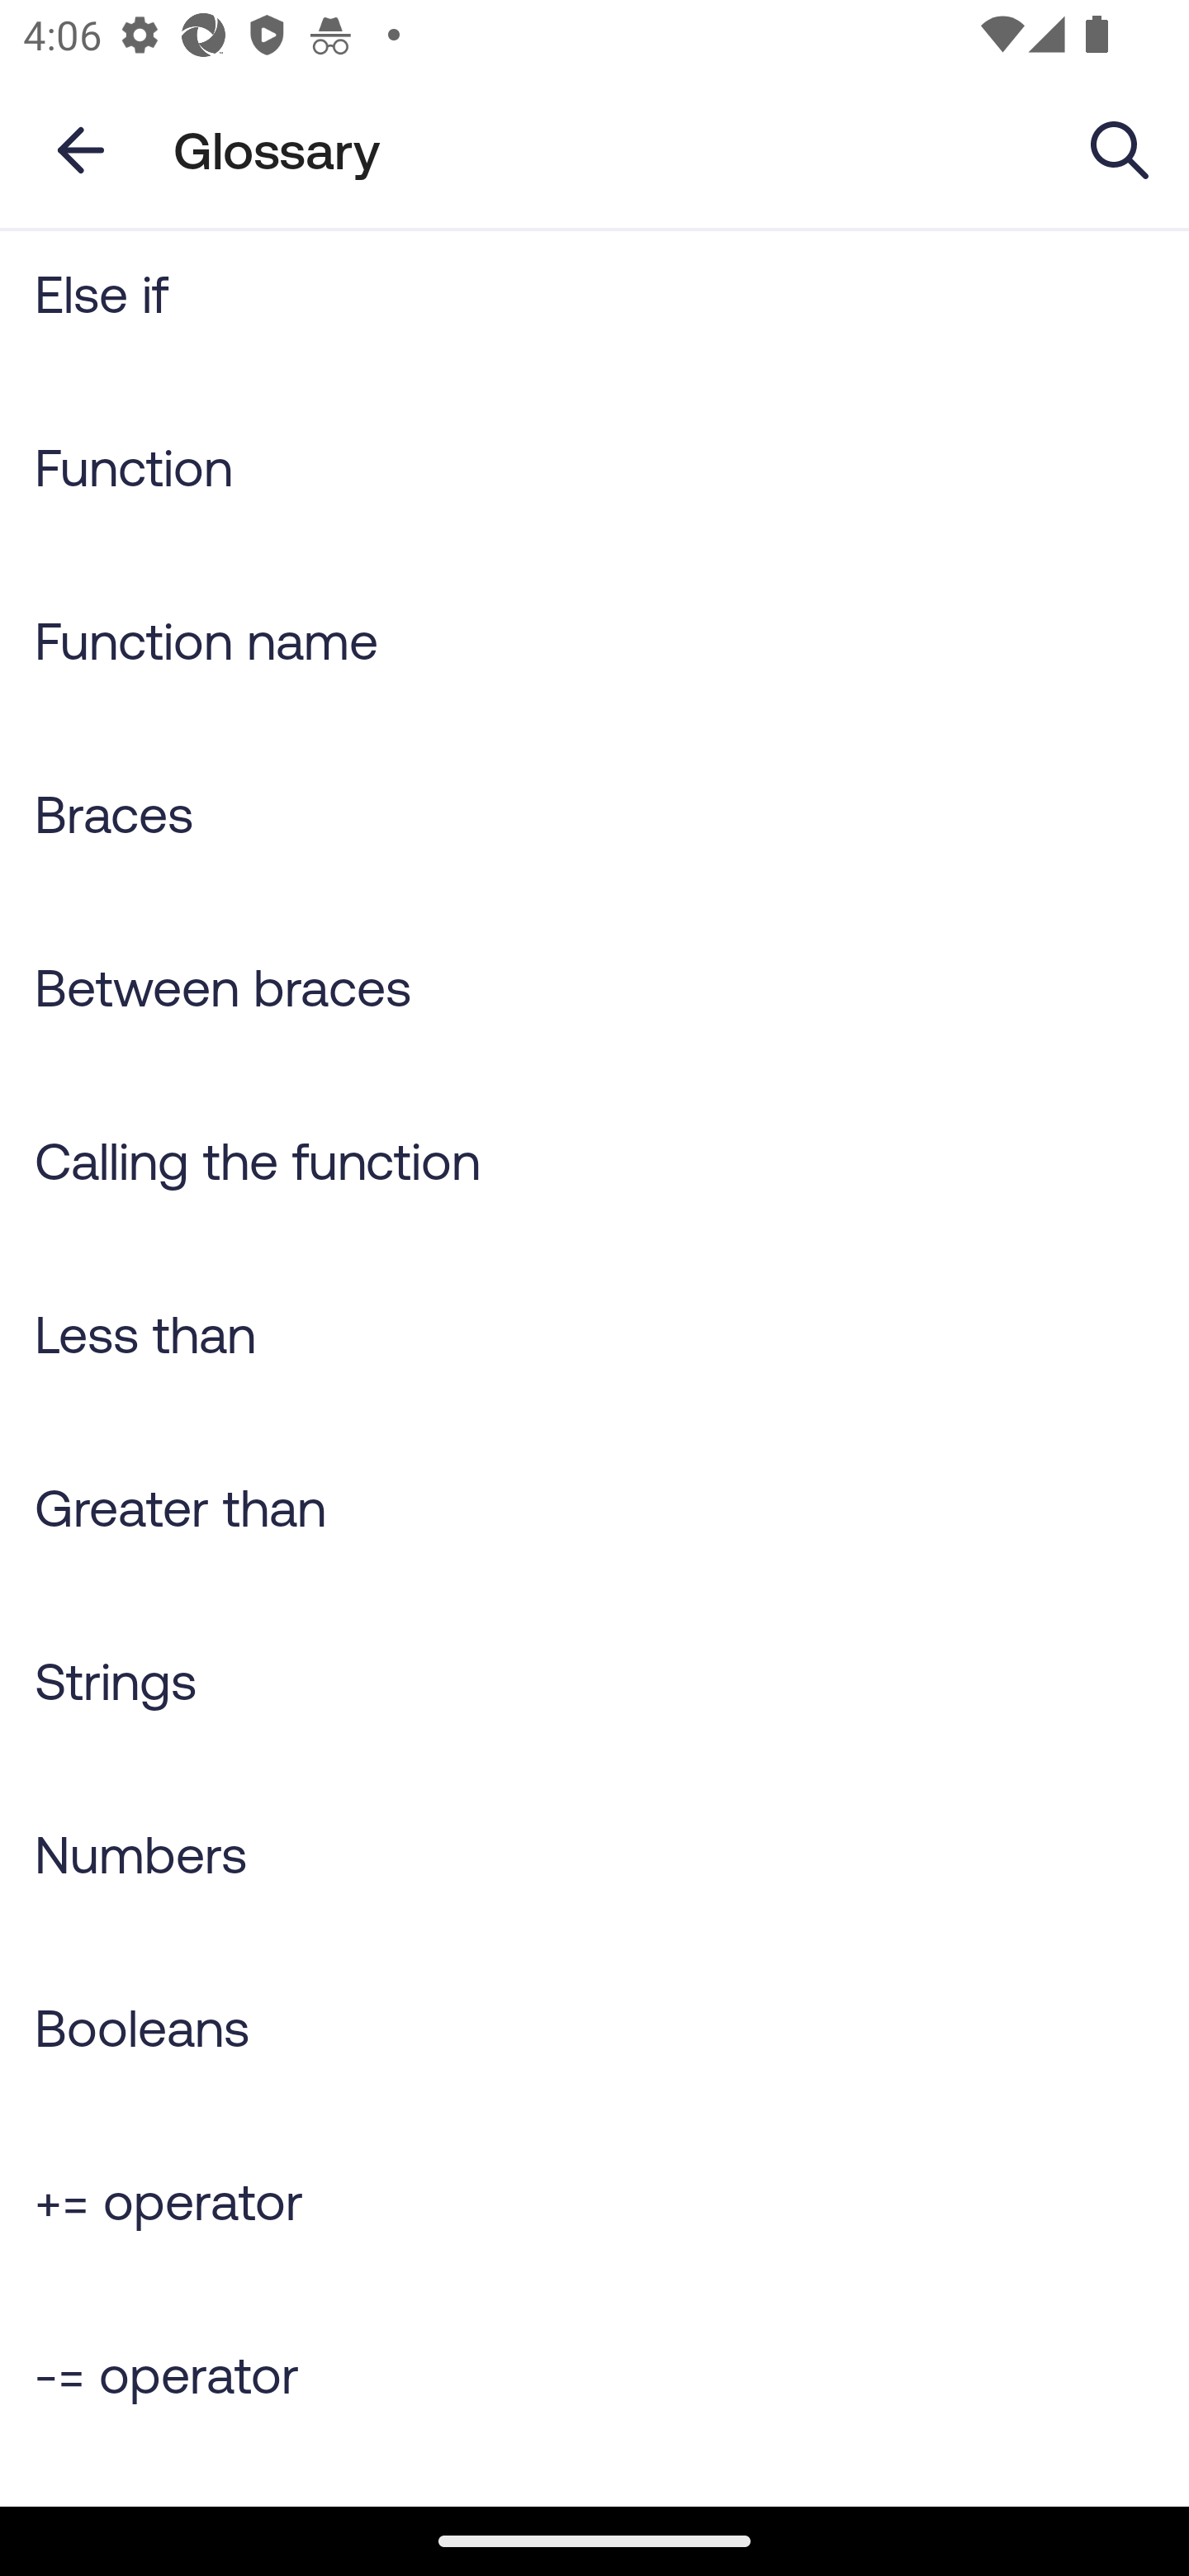 This screenshot has width=1189, height=2576. What do you see at coordinates (594, 1507) in the screenshot?
I see `Greater than` at bounding box center [594, 1507].